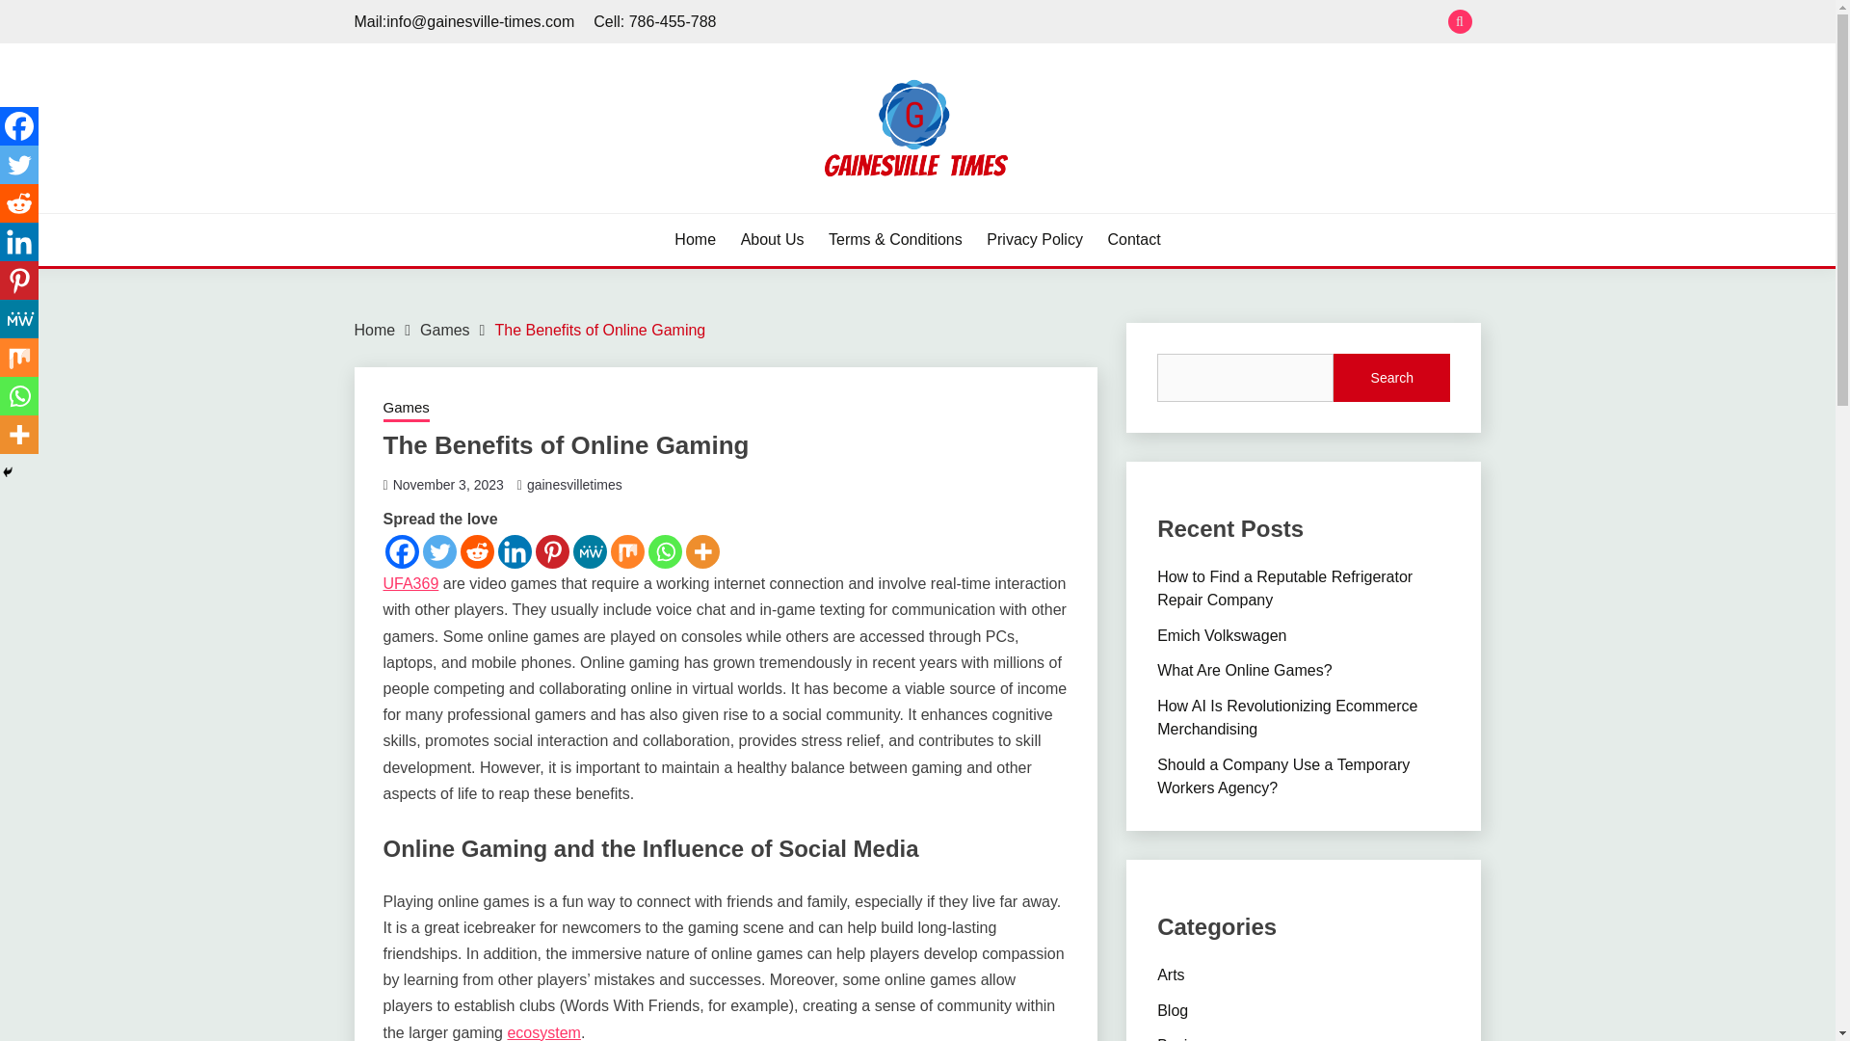 This screenshot has height=1041, width=1850. Describe the element at coordinates (702, 551) in the screenshot. I see `More` at that location.